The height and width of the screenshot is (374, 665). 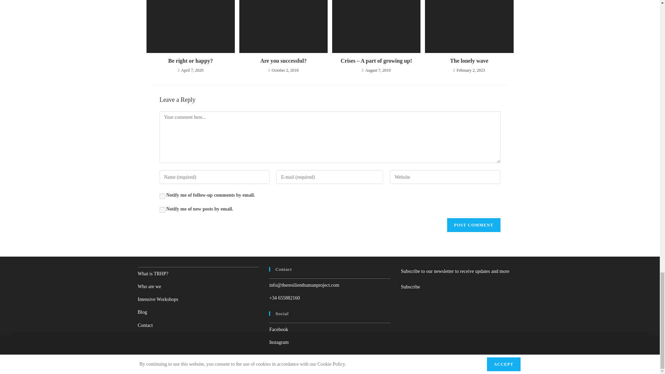 What do you see at coordinates (373, 366) in the screenshot?
I see `virtualpoint.es` at bounding box center [373, 366].